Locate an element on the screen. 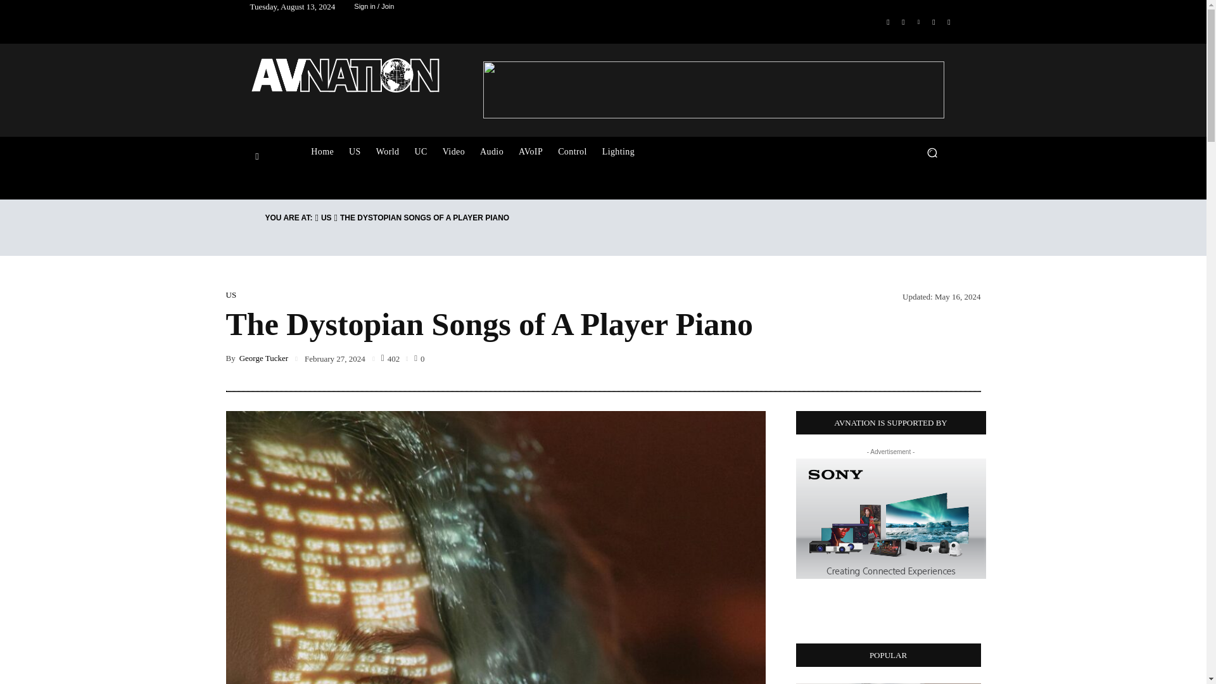  Linkedin is located at coordinates (918, 22).